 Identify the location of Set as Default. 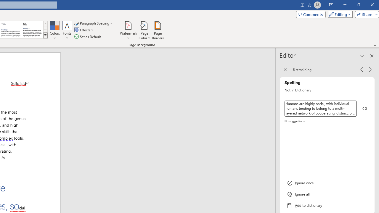
(88, 37).